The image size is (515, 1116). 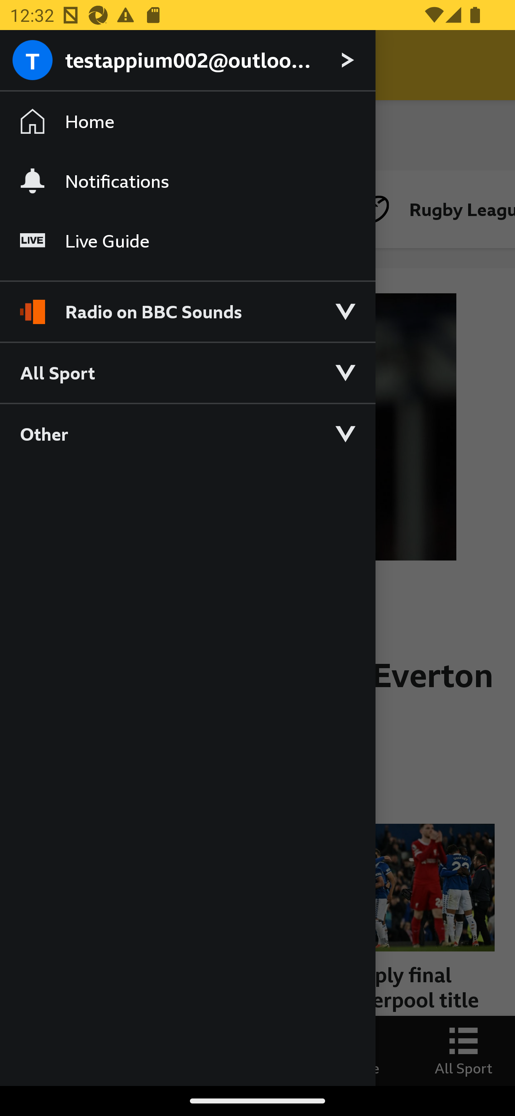 I want to click on Other, so click(x=187, y=434).